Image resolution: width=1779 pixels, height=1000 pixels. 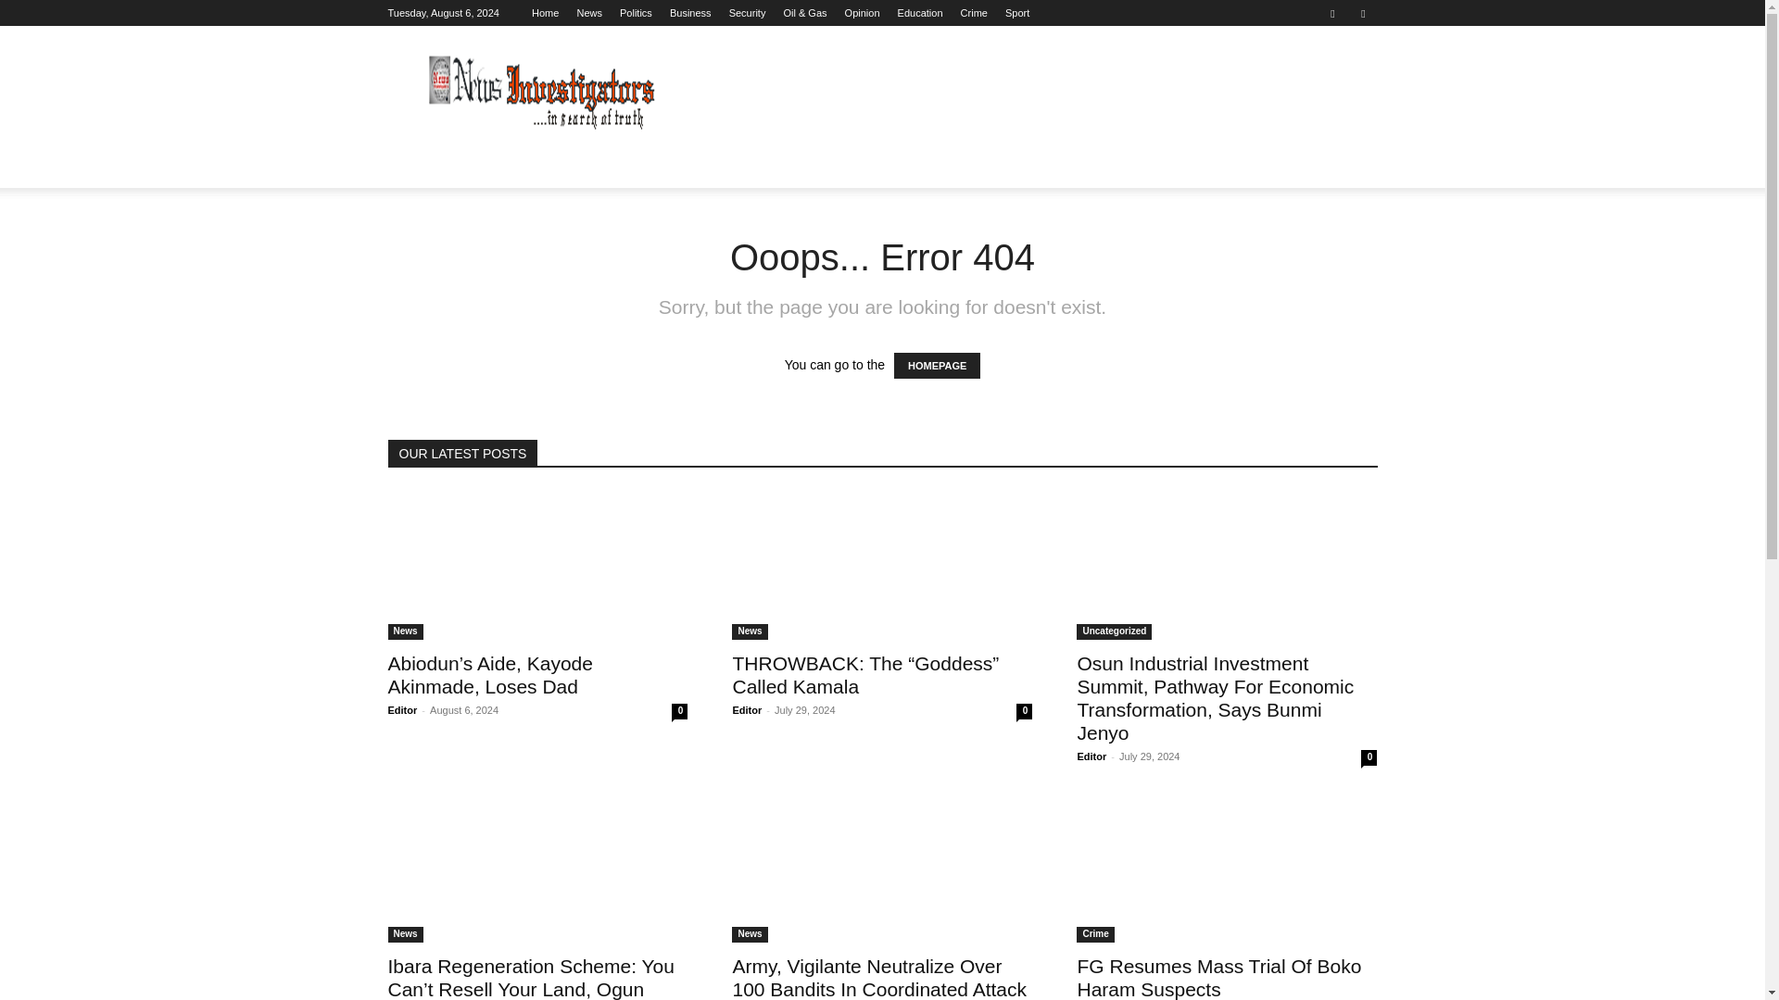 I want to click on News, so click(x=589, y=13).